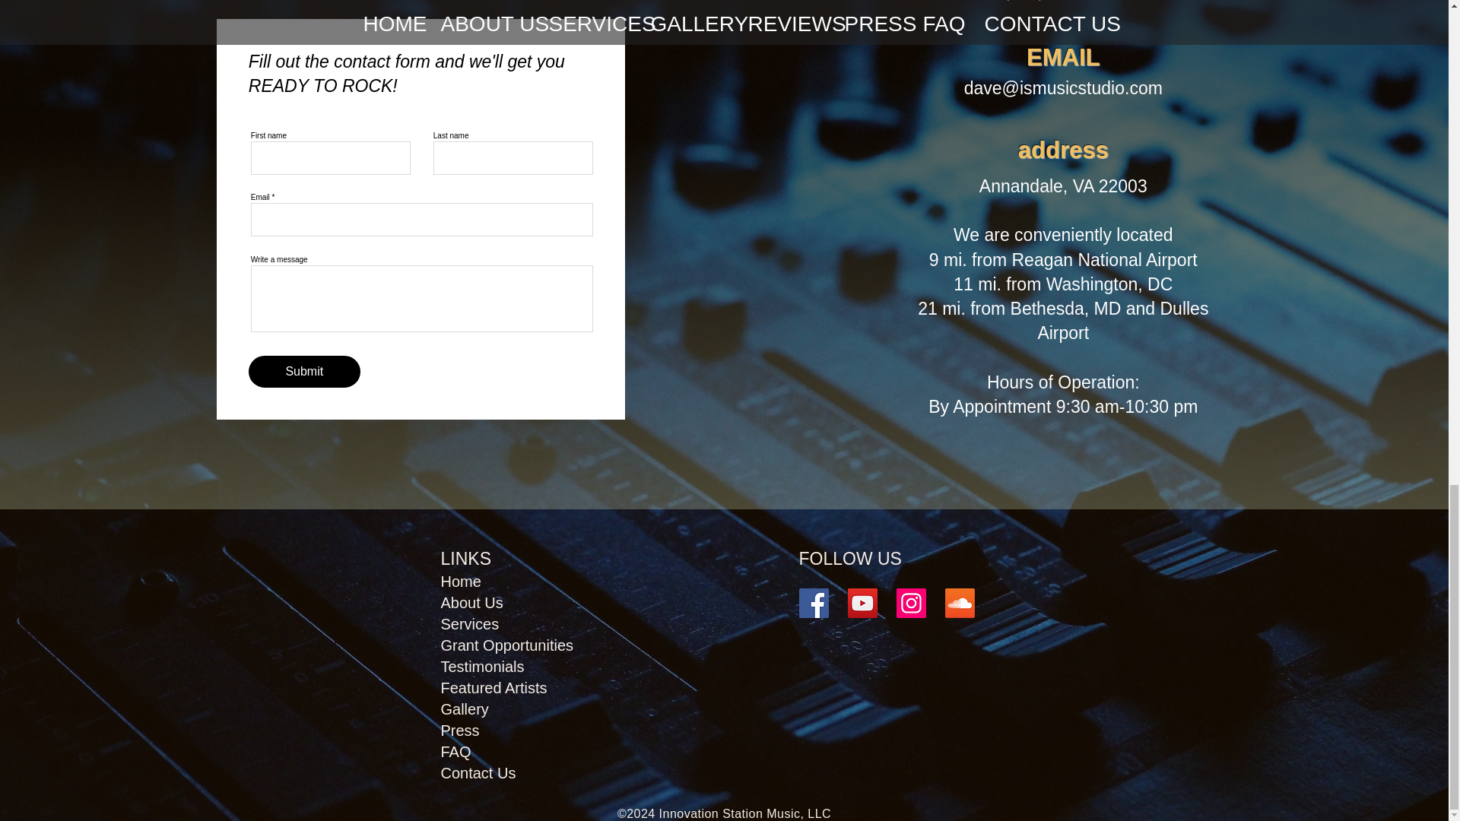 The image size is (1460, 821). I want to click on Contact Us, so click(478, 772).